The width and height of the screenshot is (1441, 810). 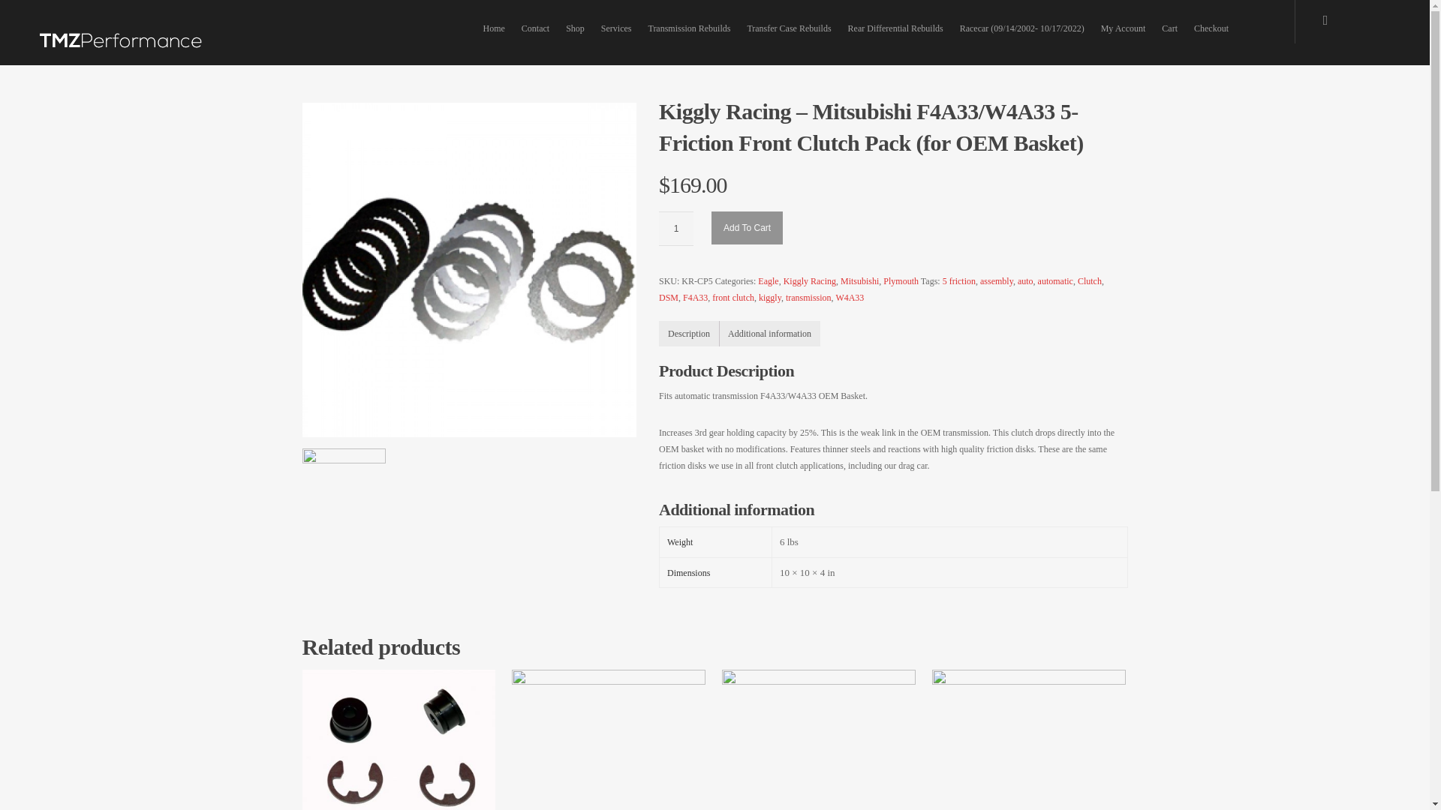 I want to click on My Account, so click(x=1124, y=28).